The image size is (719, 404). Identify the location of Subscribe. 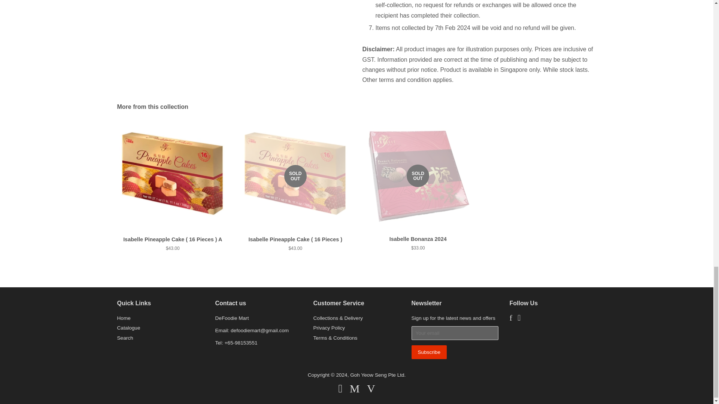
(429, 352).